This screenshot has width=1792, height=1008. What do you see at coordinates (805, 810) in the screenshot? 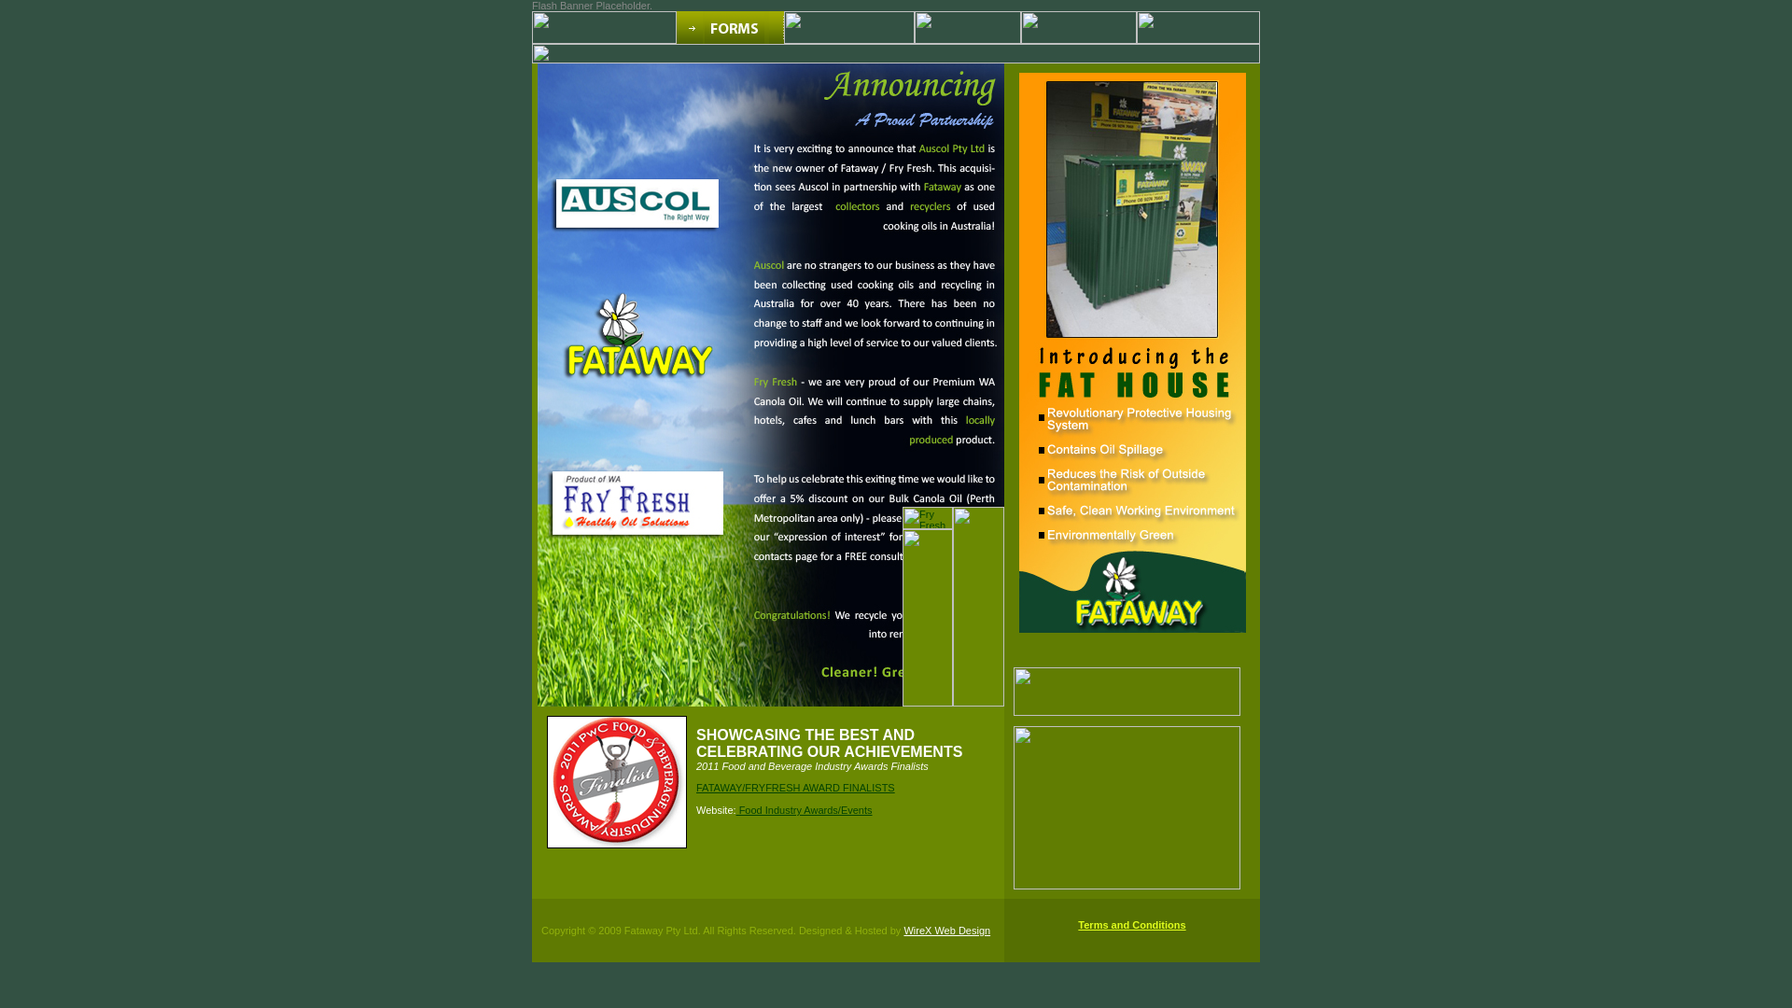
I see `Food Industry Awards/Events` at bounding box center [805, 810].